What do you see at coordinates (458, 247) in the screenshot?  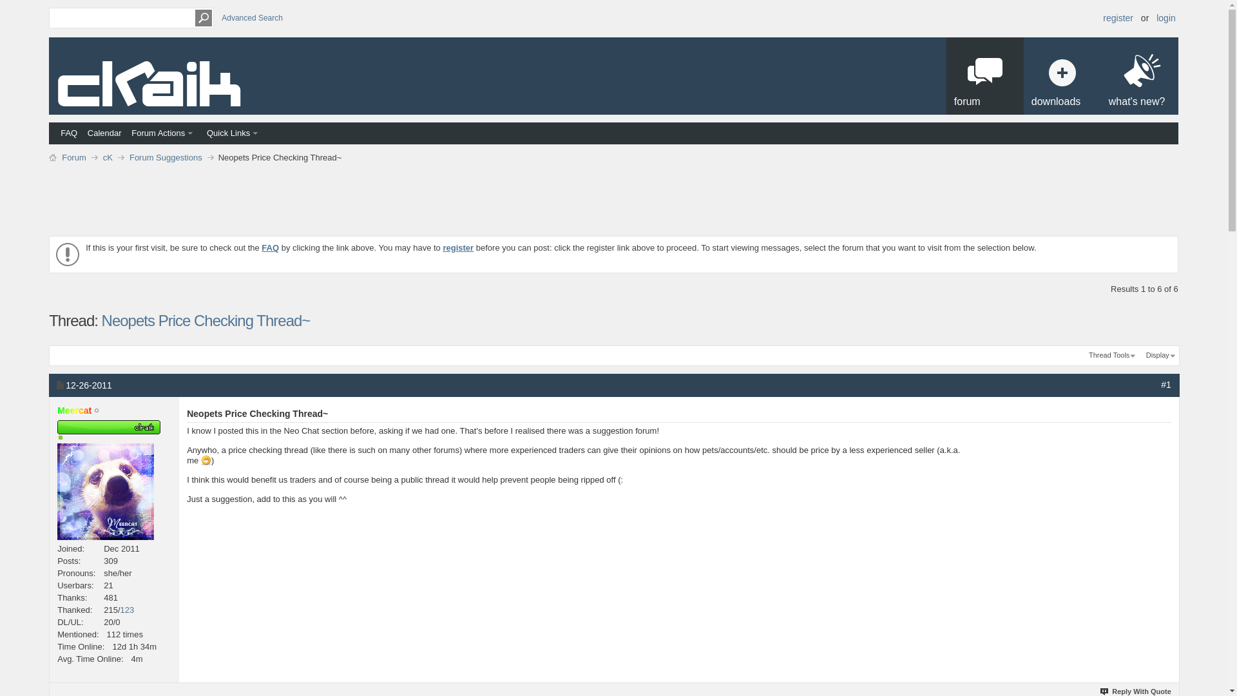 I see `register` at bounding box center [458, 247].